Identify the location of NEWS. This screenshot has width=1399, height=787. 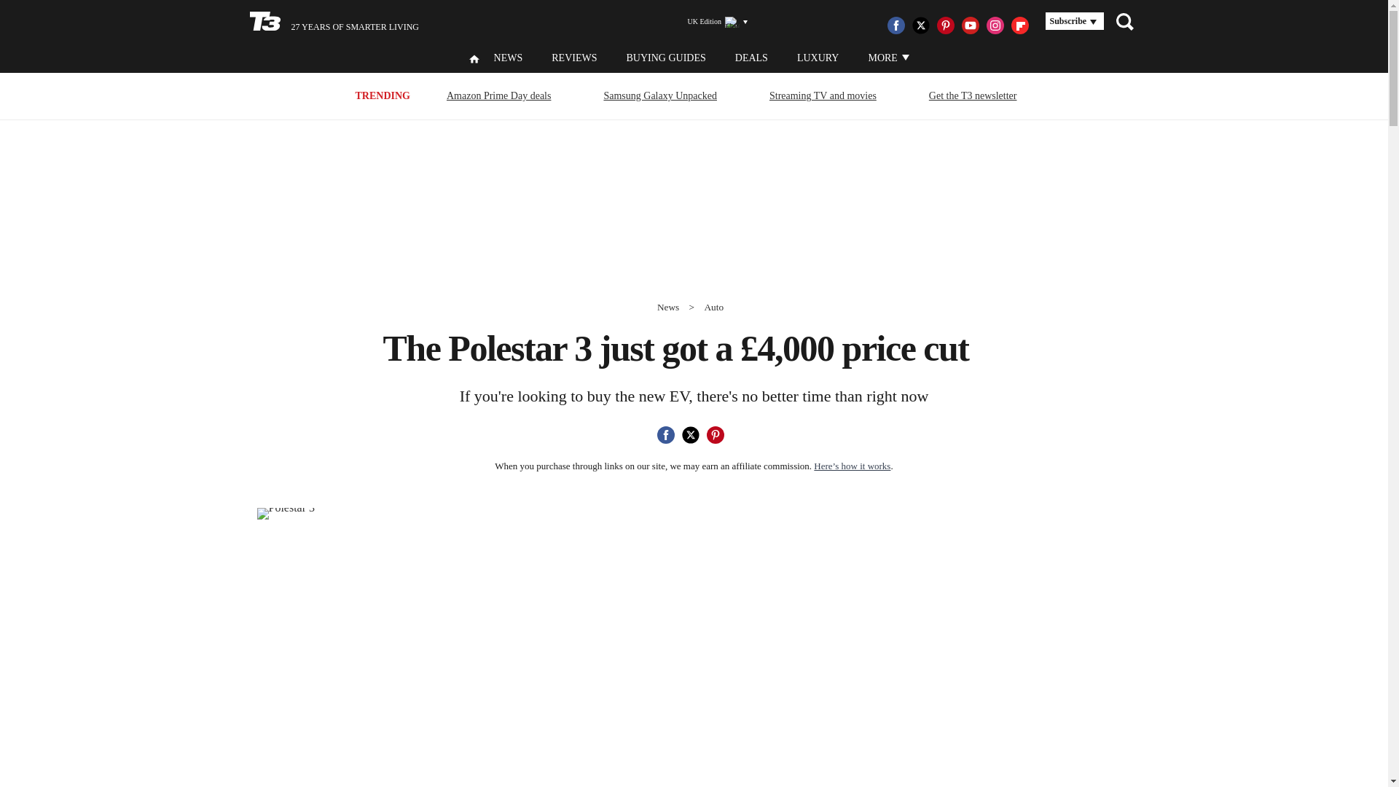
(509, 58).